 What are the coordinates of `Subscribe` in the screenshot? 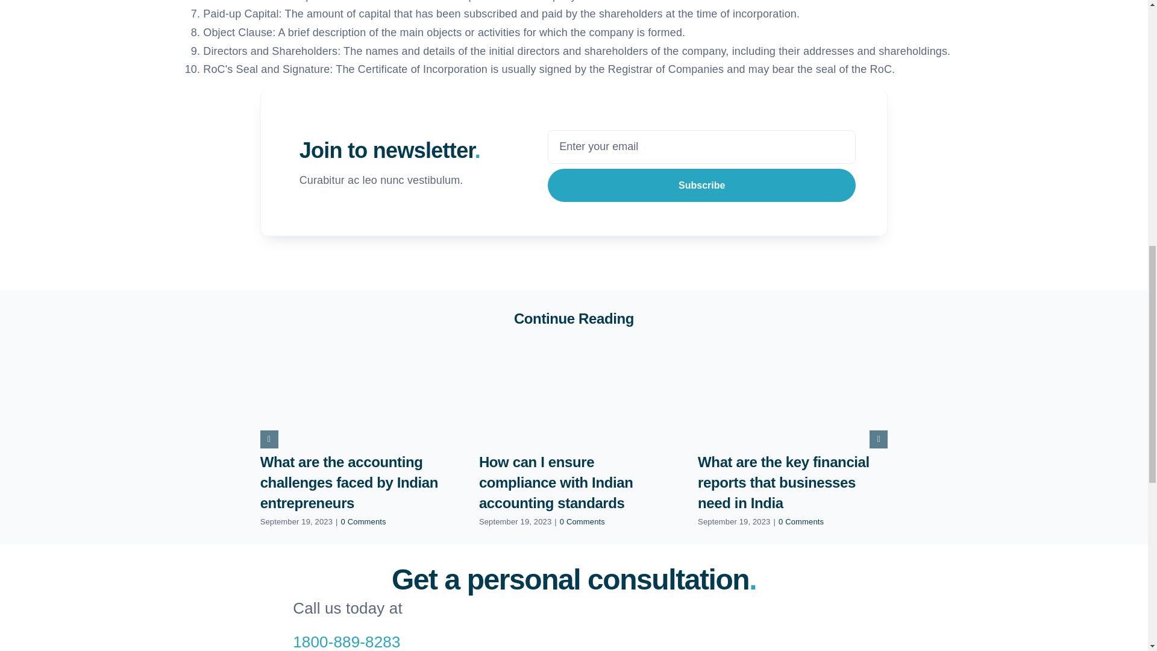 It's located at (701, 166).